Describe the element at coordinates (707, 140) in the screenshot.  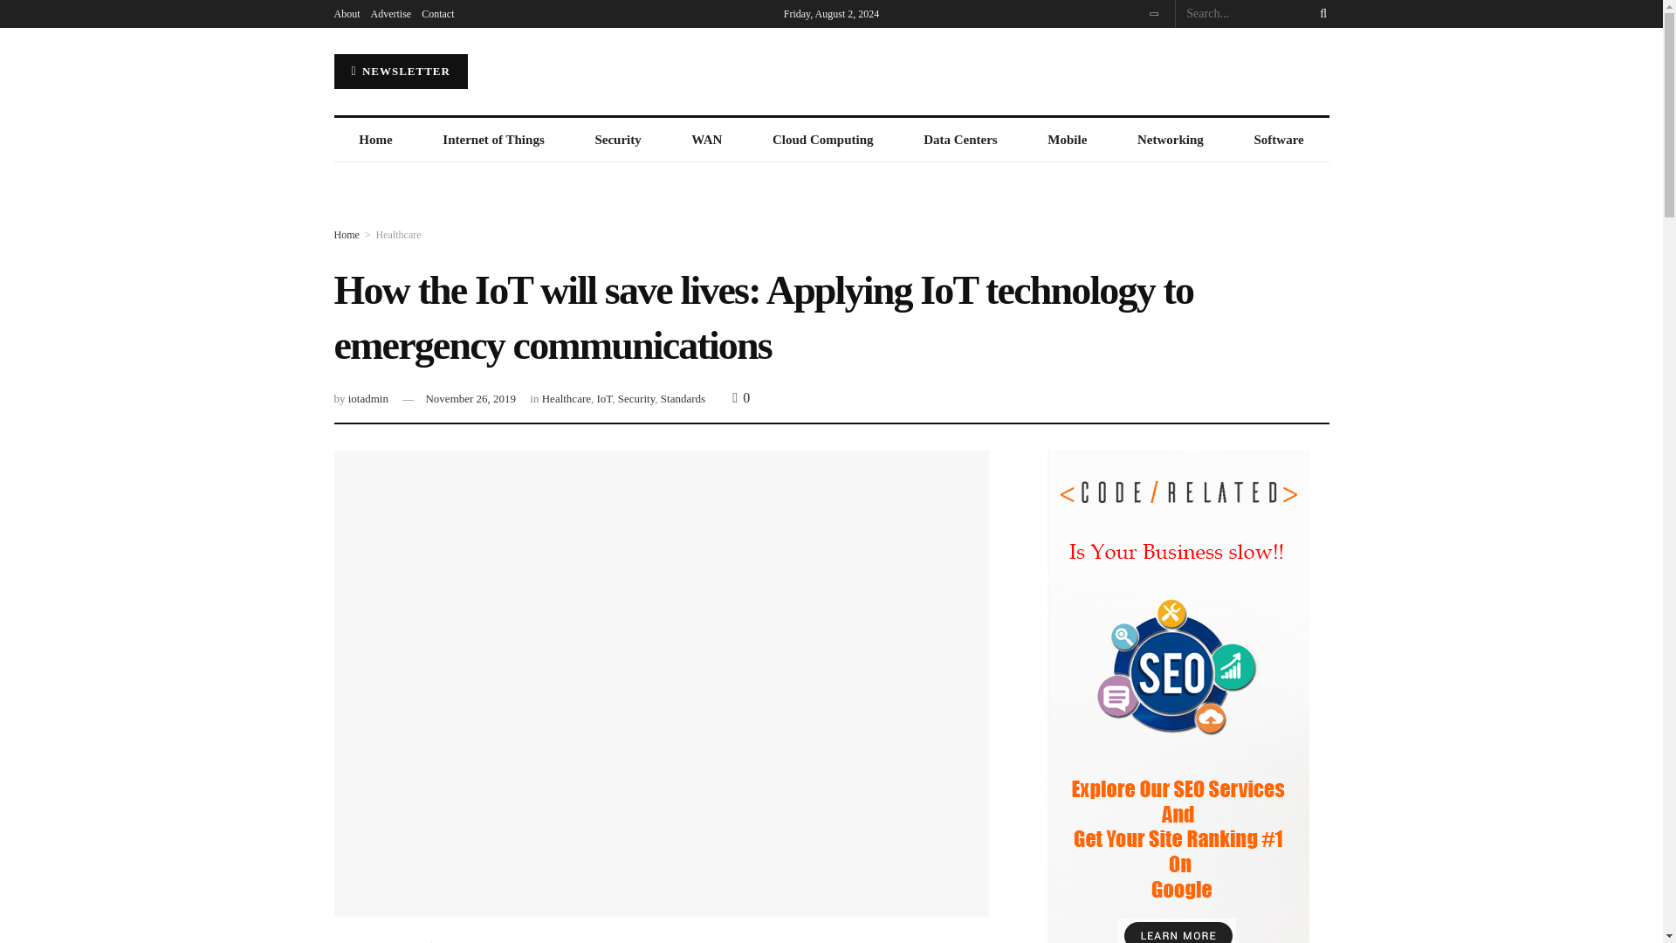
I see `WAN` at that location.